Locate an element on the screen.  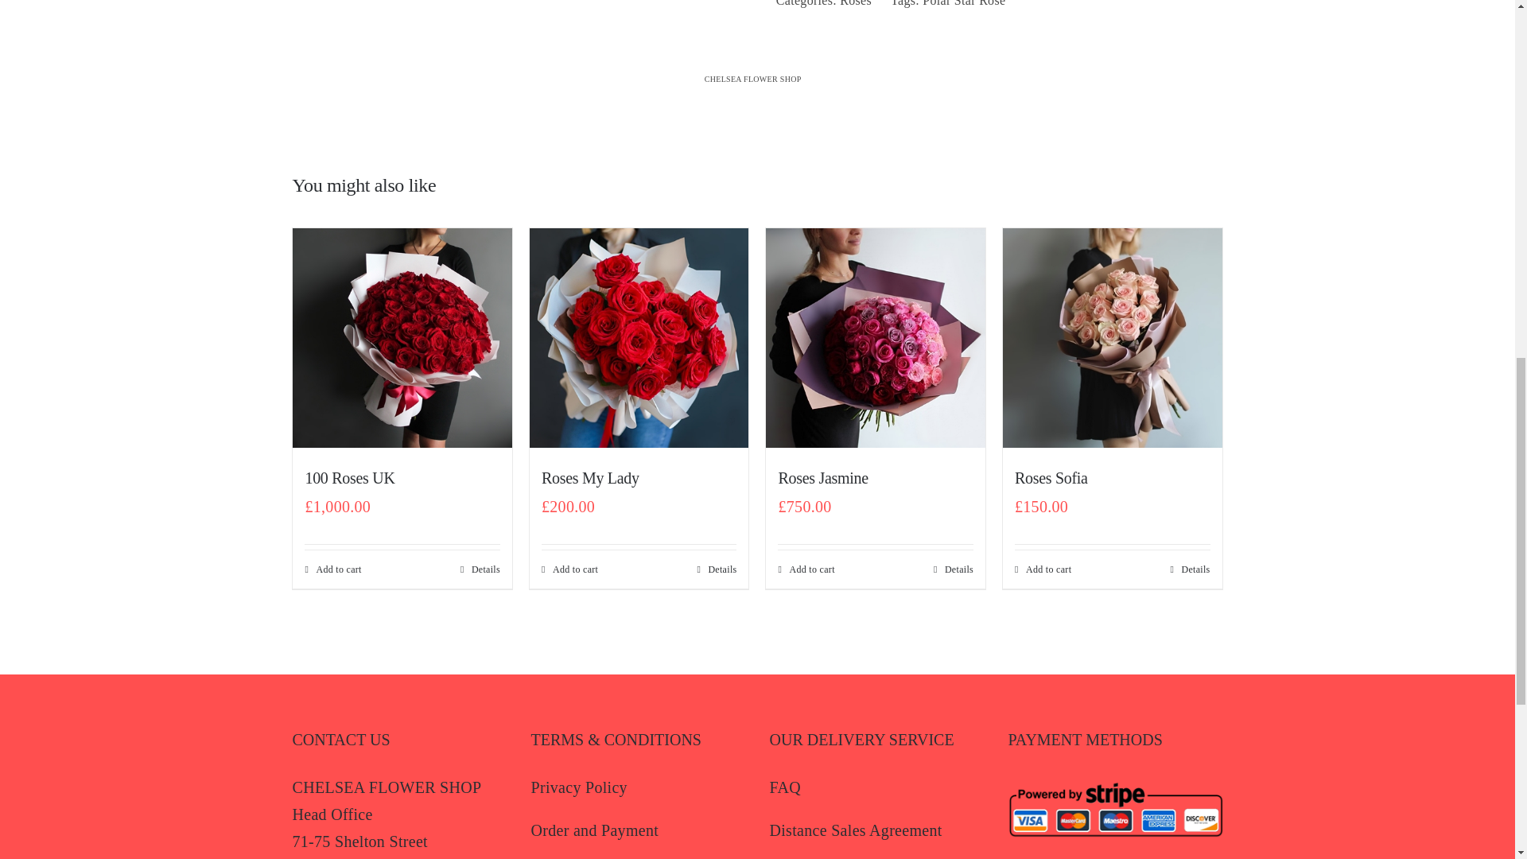
Add to cart is located at coordinates (1043, 569).